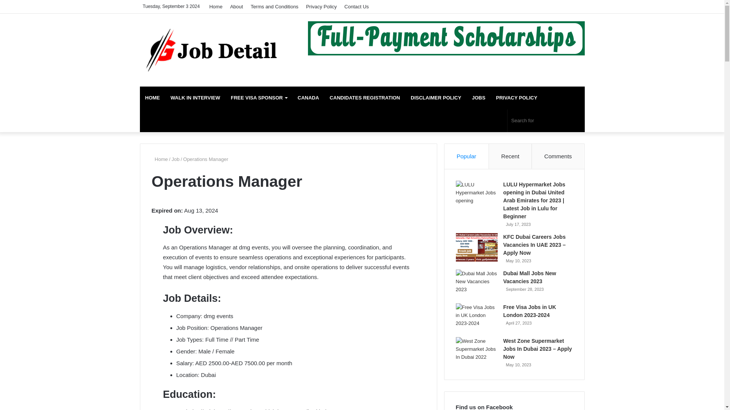 The width and height of the screenshot is (730, 410). Describe the element at coordinates (364, 98) in the screenshot. I see `CANDIDATES REGISTRATION` at that location.